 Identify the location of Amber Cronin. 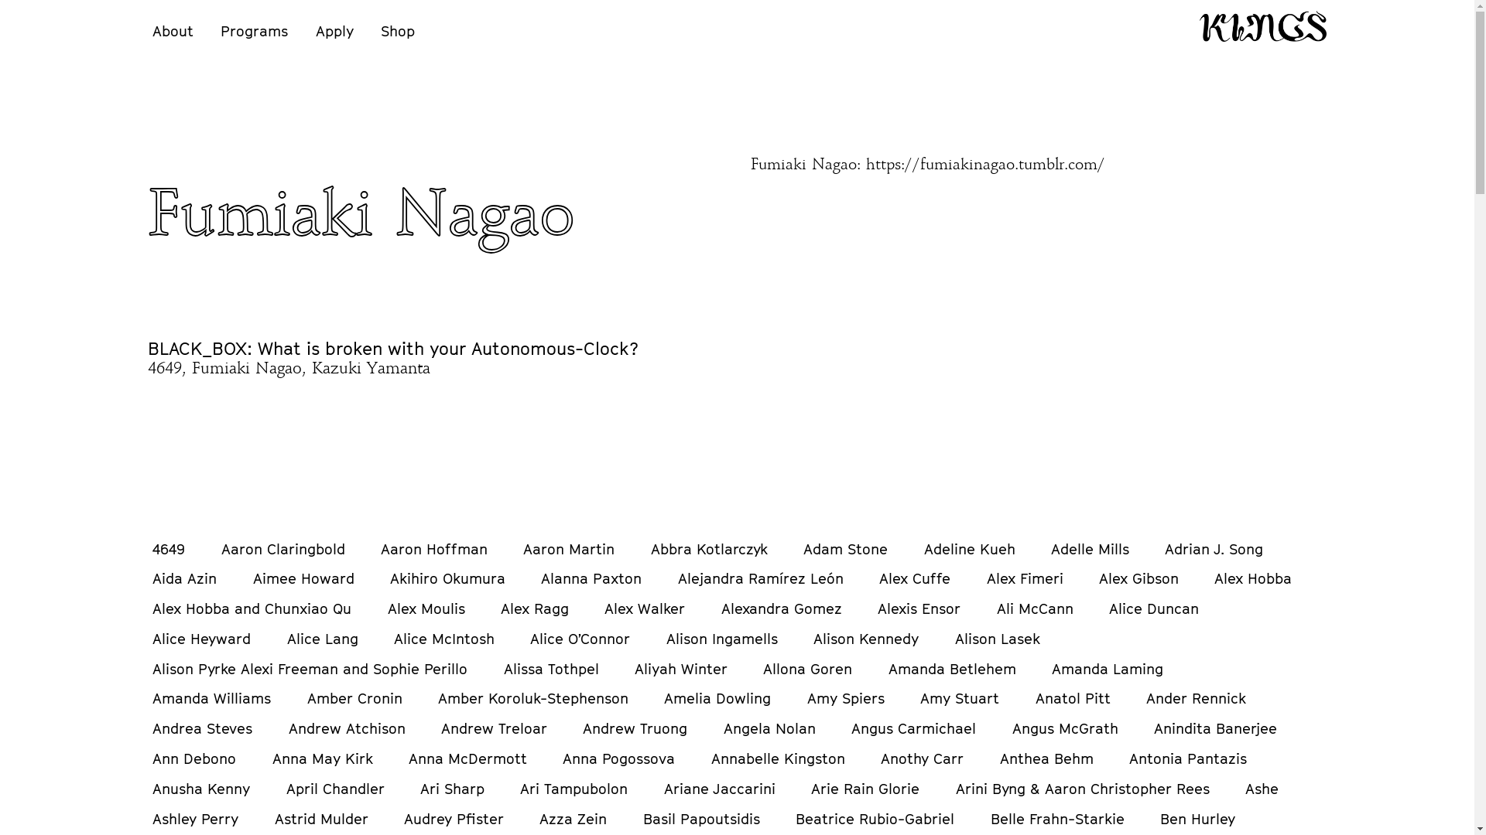
(354, 698).